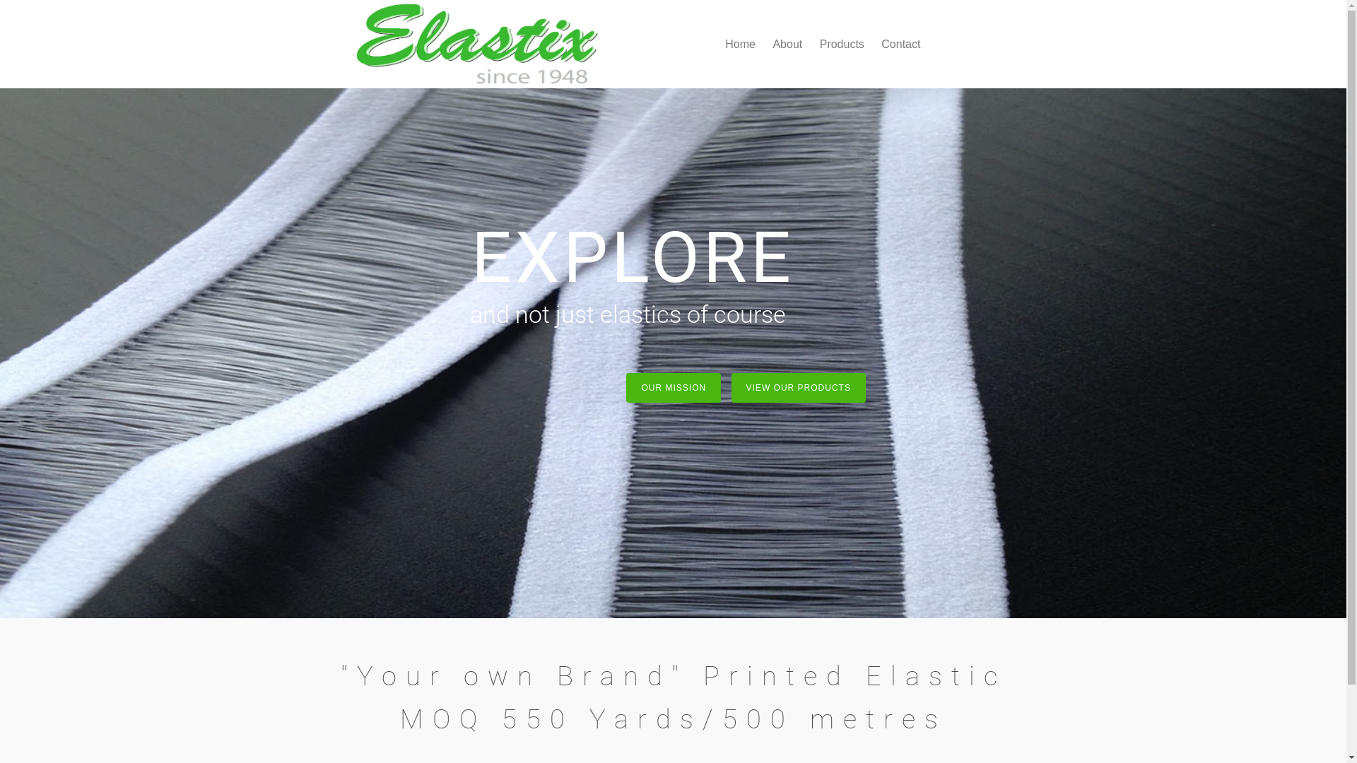 This screenshot has width=1357, height=763. What do you see at coordinates (799, 388) in the screenshot?
I see `VIEW OUR PRODUCTS` at bounding box center [799, 388].